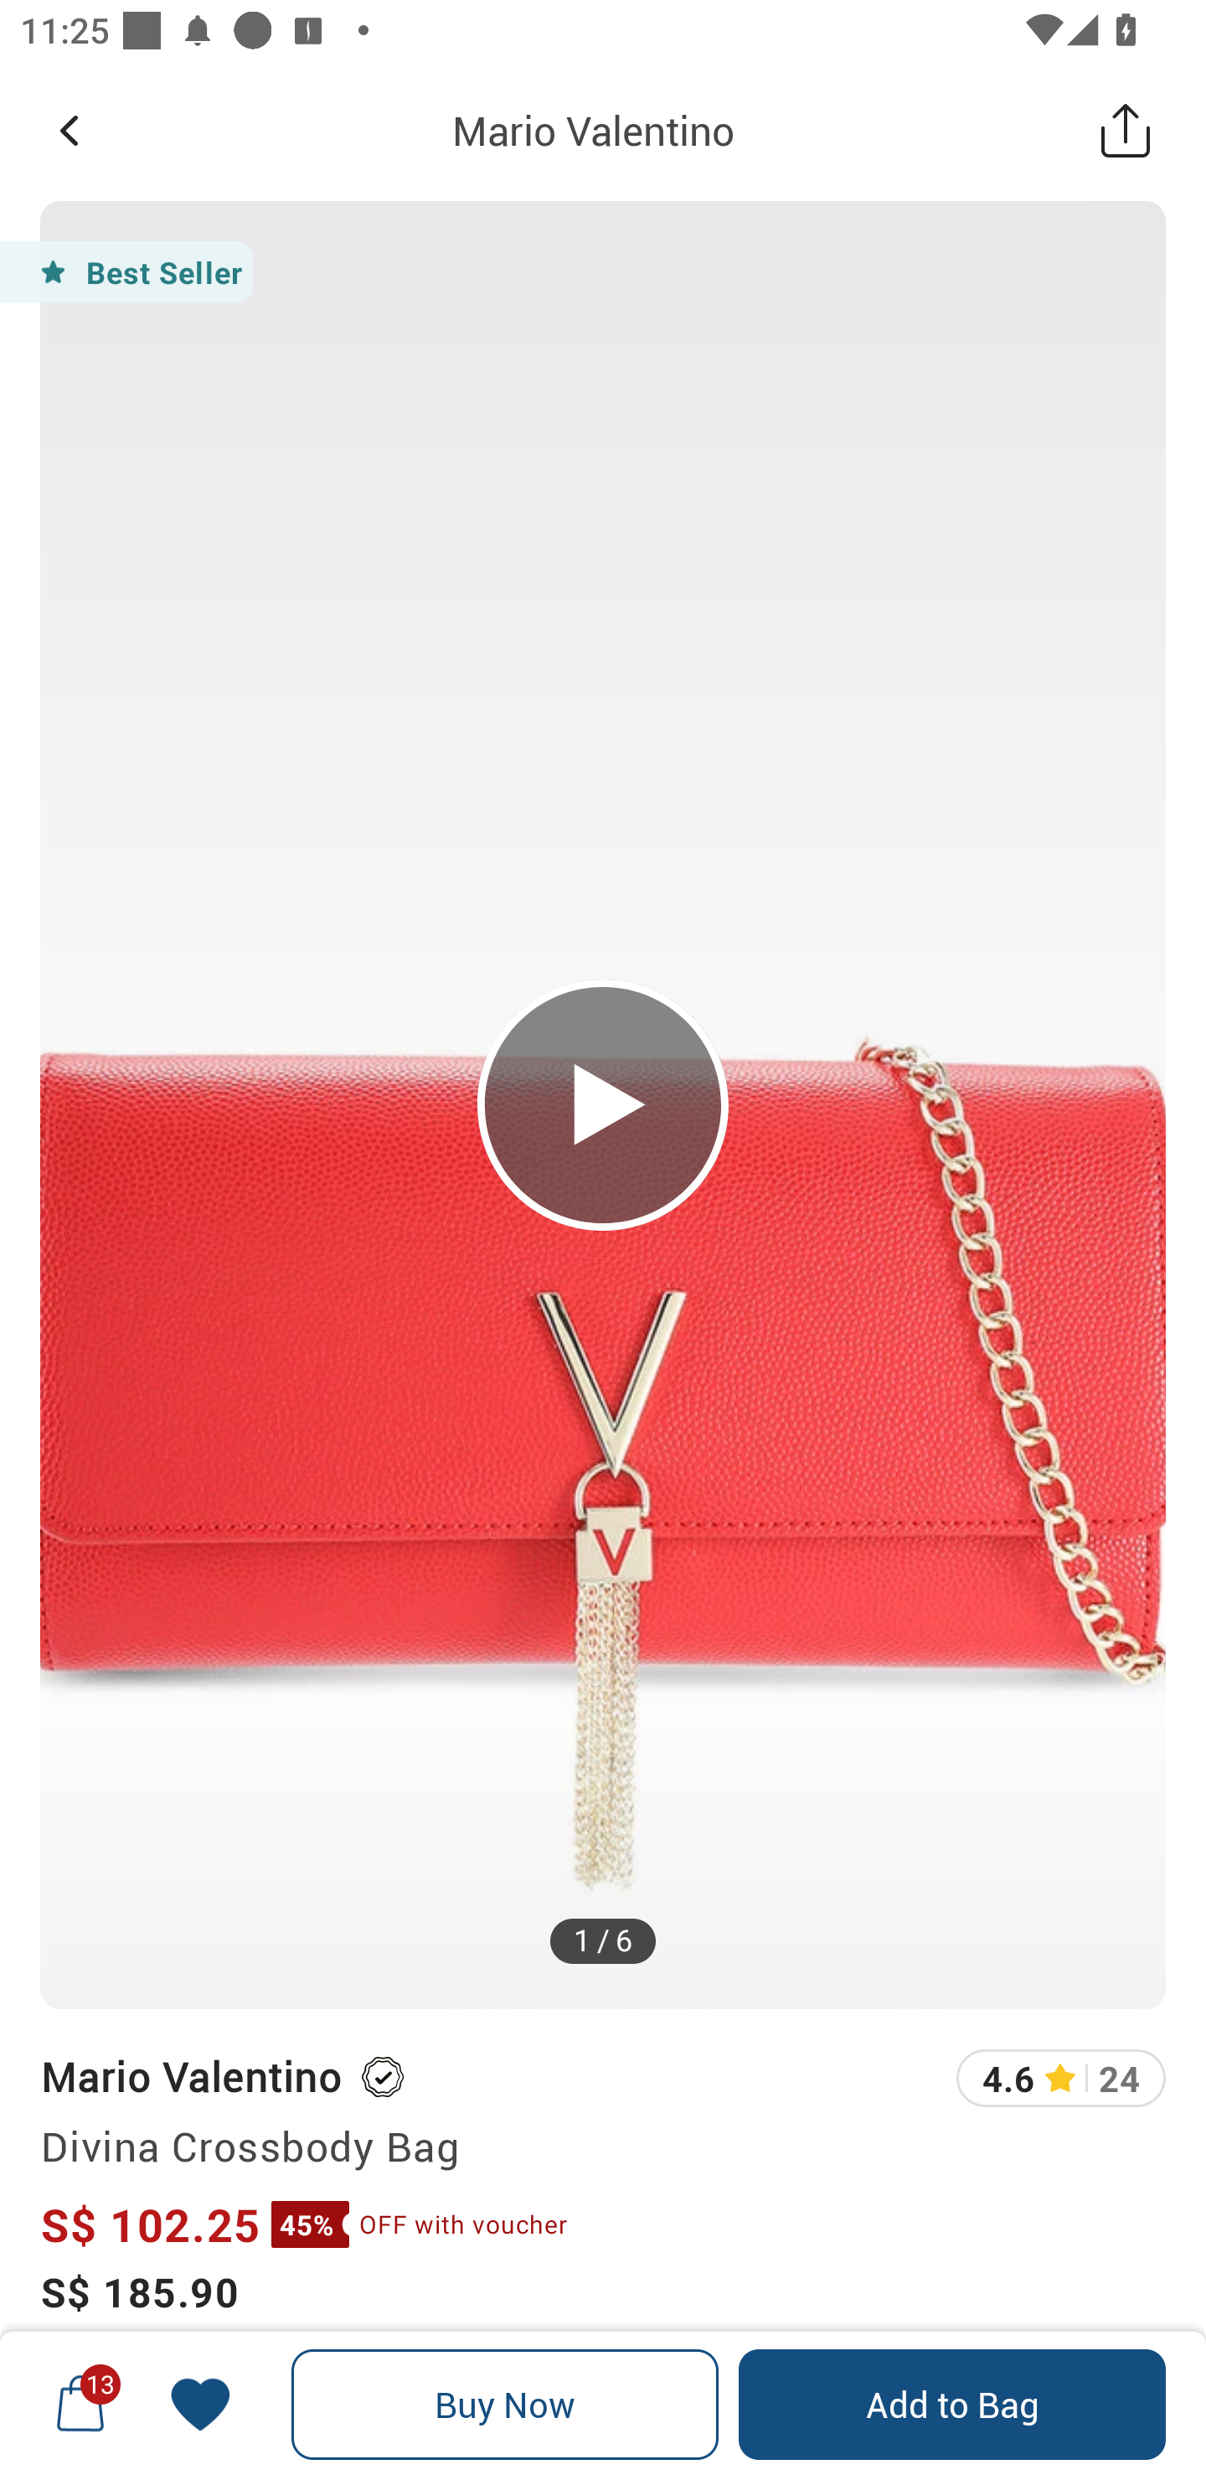 This screenshot has width=1206, height=2480. What do you see at coordinates (505, 2405) in the screenshot?
I see `Buy Now` at bounding box center [505, 2405].